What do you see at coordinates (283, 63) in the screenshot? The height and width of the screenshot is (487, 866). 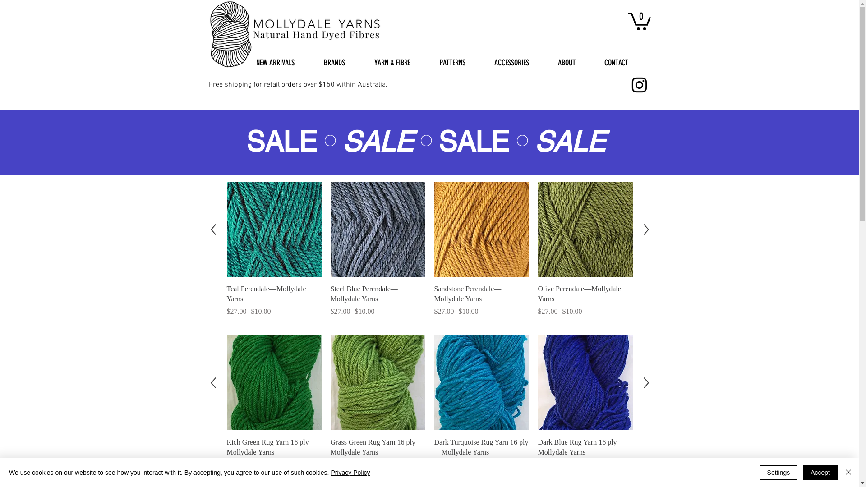 I see `NEW ARRIVALS` at bounding box center [283, 63].